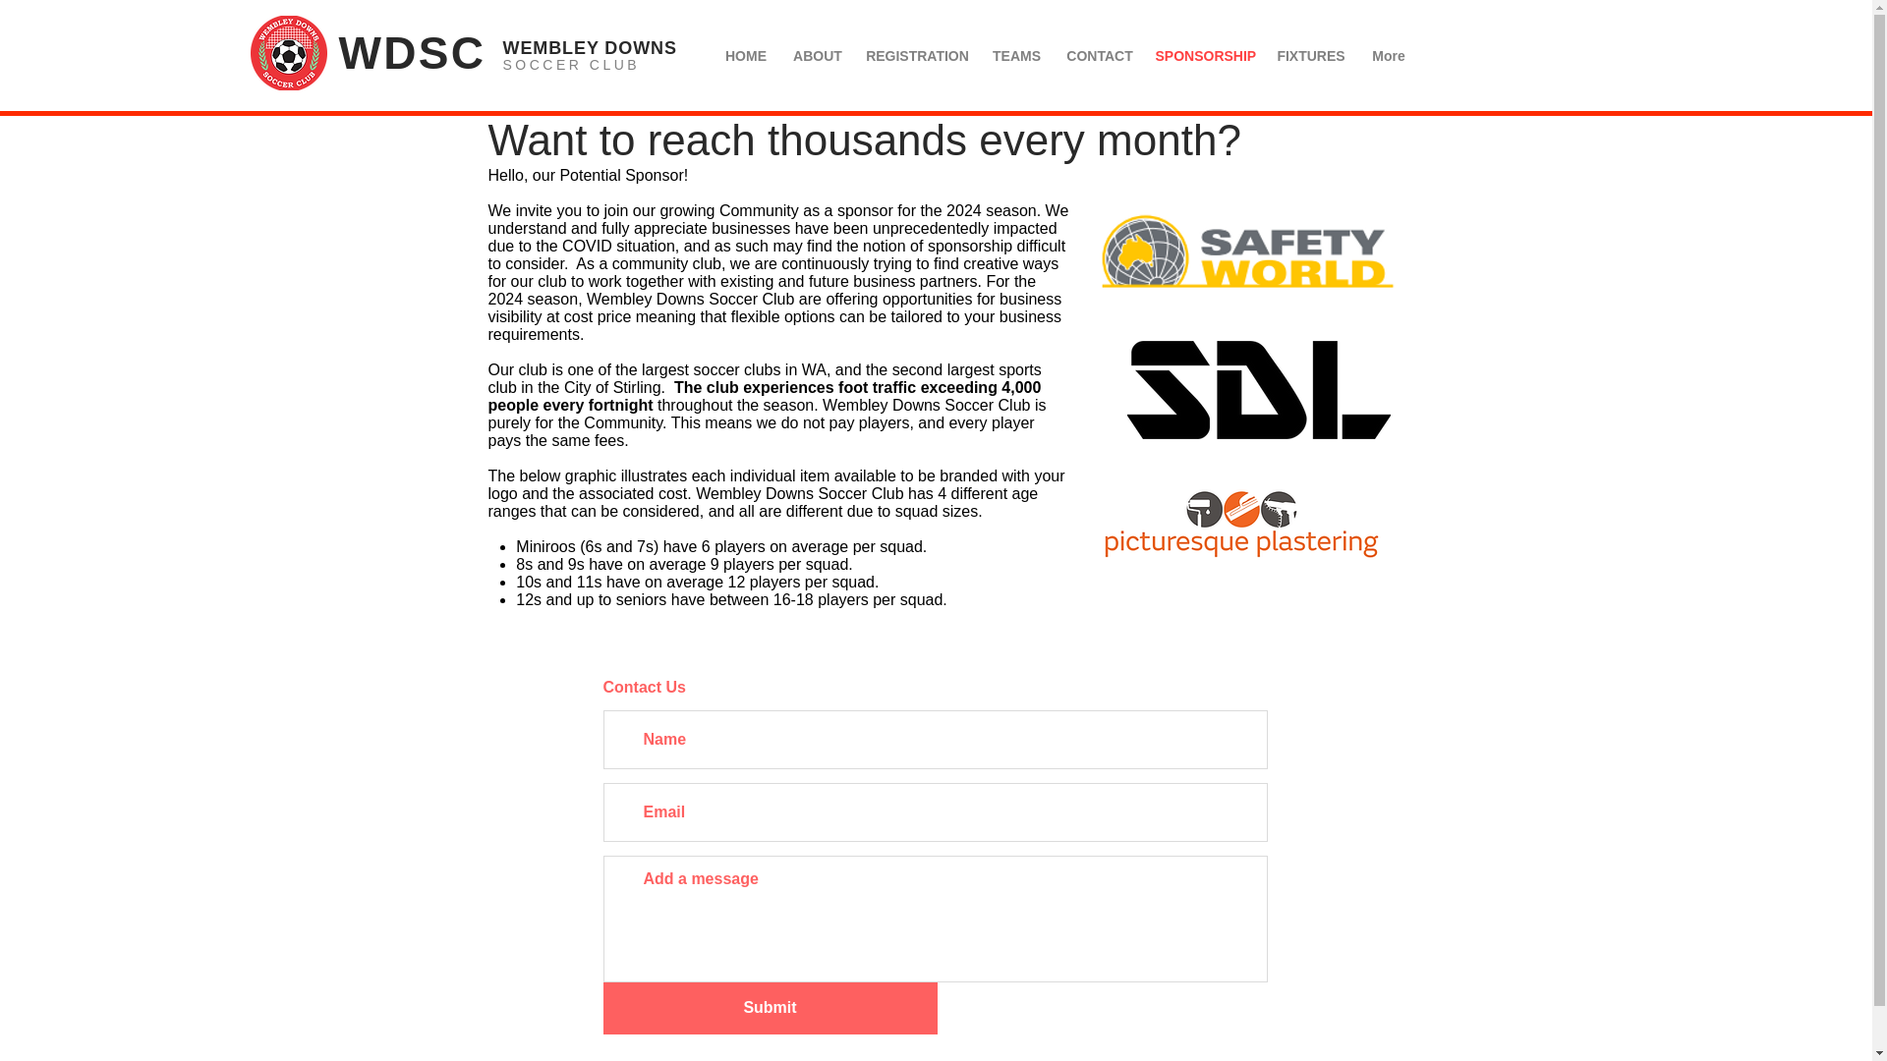 The height and width of the screenshot is (1061, 1887). I want to click on Submit, so click(771, 1008).